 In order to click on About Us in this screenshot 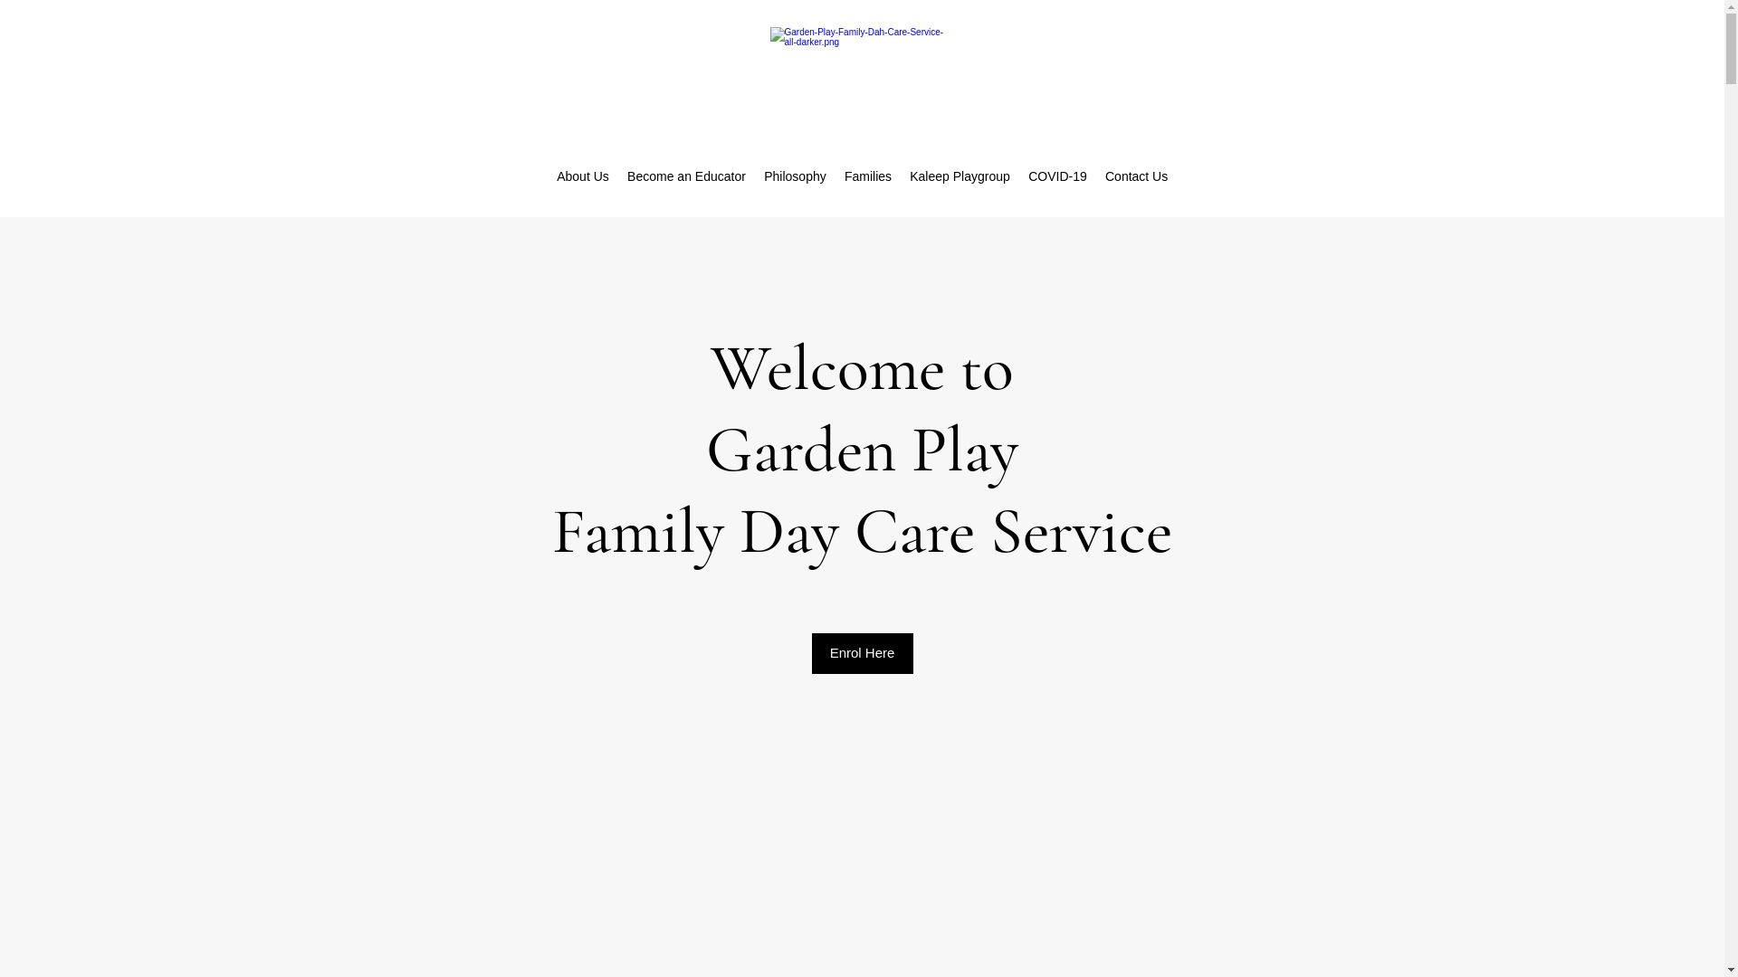, I will do `click(583, 176)`.